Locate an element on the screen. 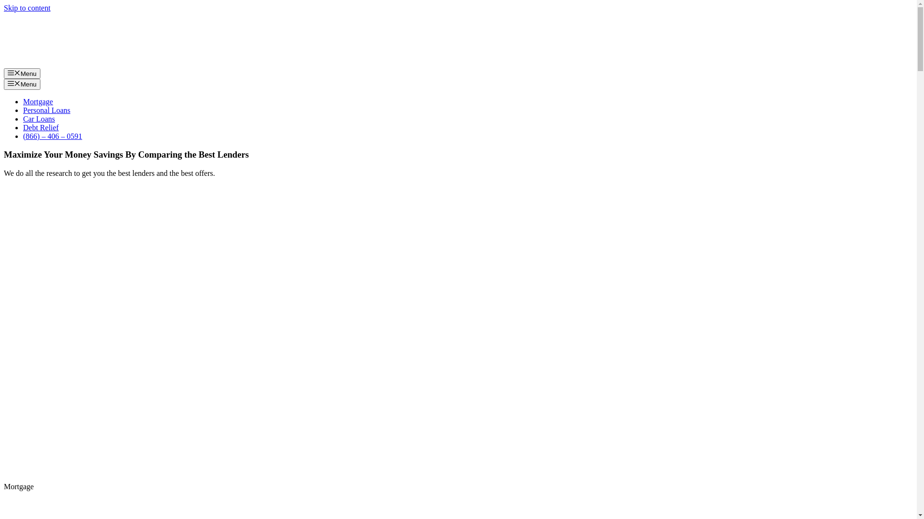 Image resolution: width=924 pixels, height=519 pixels. Debt Relief is located at coordinates (41, 128).